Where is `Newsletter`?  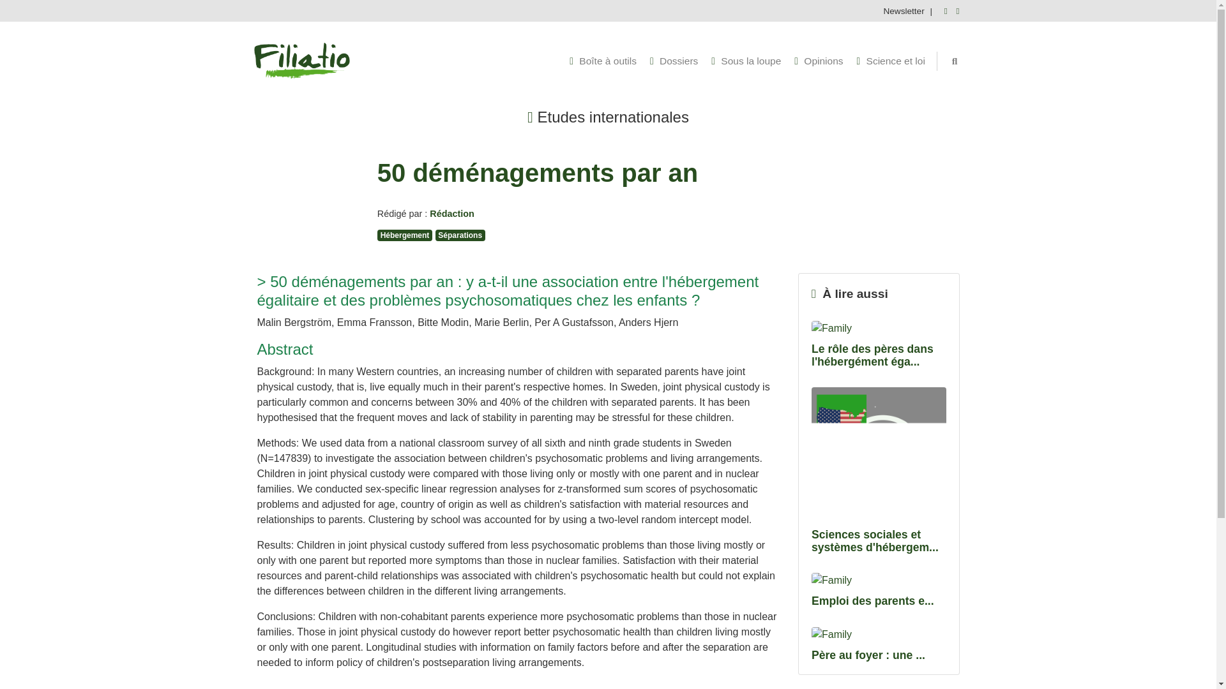
Newsletter is located at coordinates (902, 10).